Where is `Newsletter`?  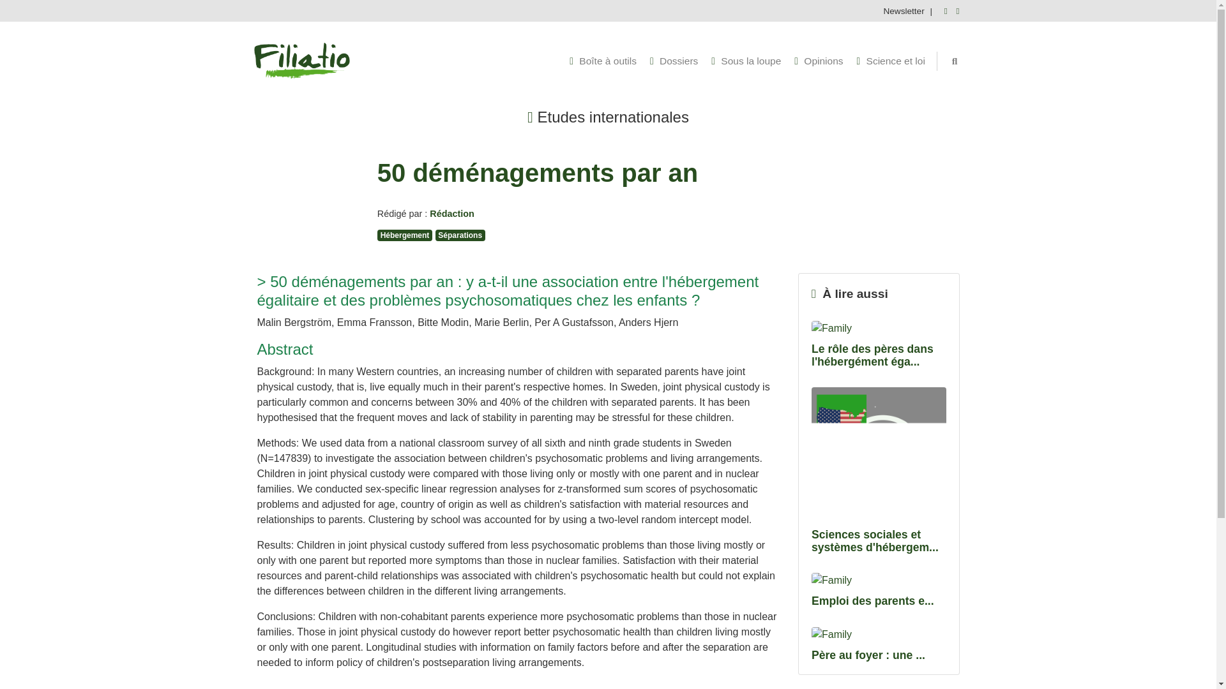
Newsletter is located at coordinates (902, 10).